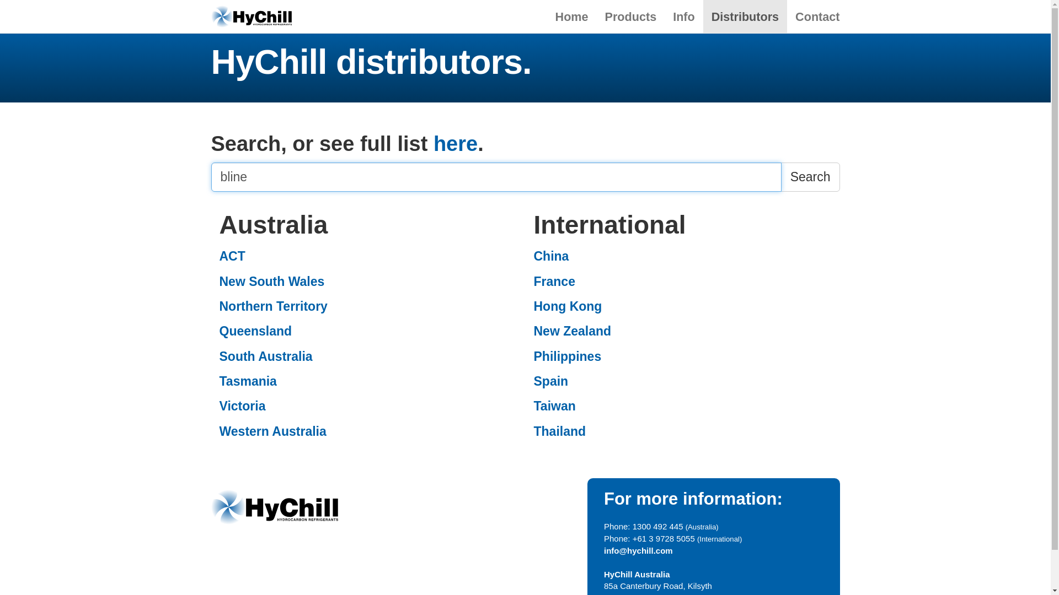  What do you see at coordinates (683, 381) in the screenshot?
I see `Spain` at bounding box center [683, 381].